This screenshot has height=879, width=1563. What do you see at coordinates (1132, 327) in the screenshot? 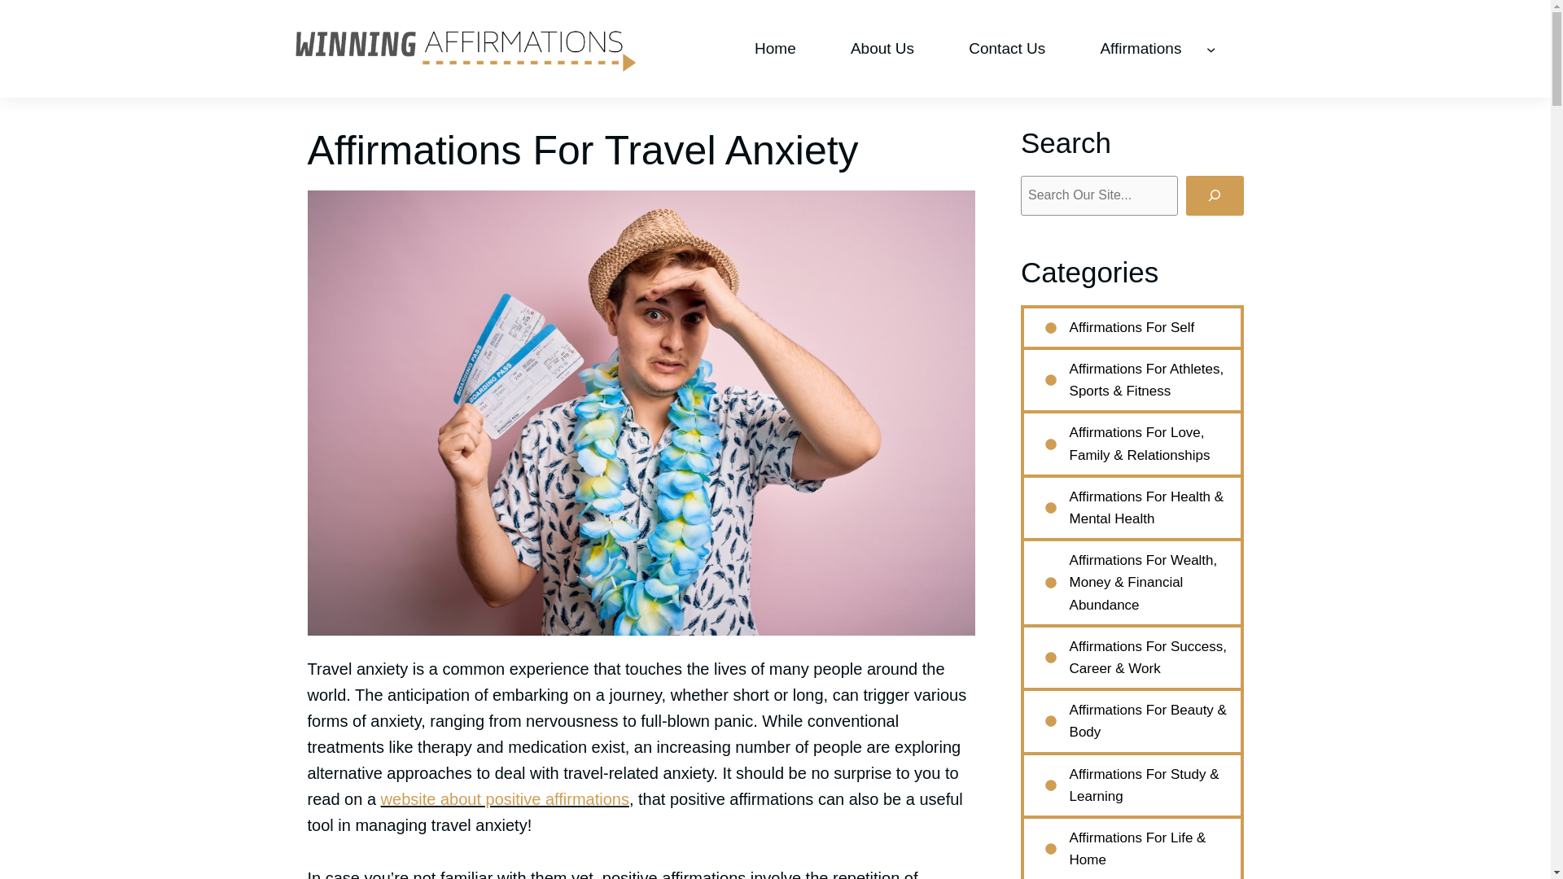
I see `Affirmations For Self` at bounding box center [1132, 327].